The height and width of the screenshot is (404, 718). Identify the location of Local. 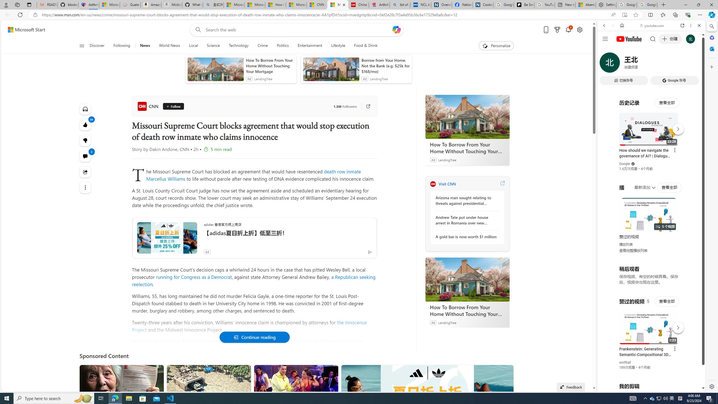
(194, 46).